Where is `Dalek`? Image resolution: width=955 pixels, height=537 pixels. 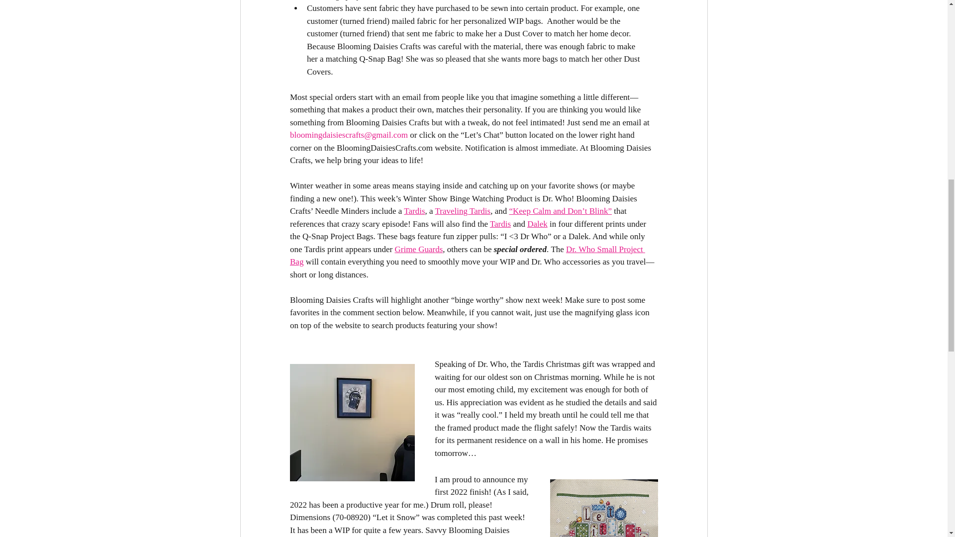
Dalek is located at coordinates (537, 223).